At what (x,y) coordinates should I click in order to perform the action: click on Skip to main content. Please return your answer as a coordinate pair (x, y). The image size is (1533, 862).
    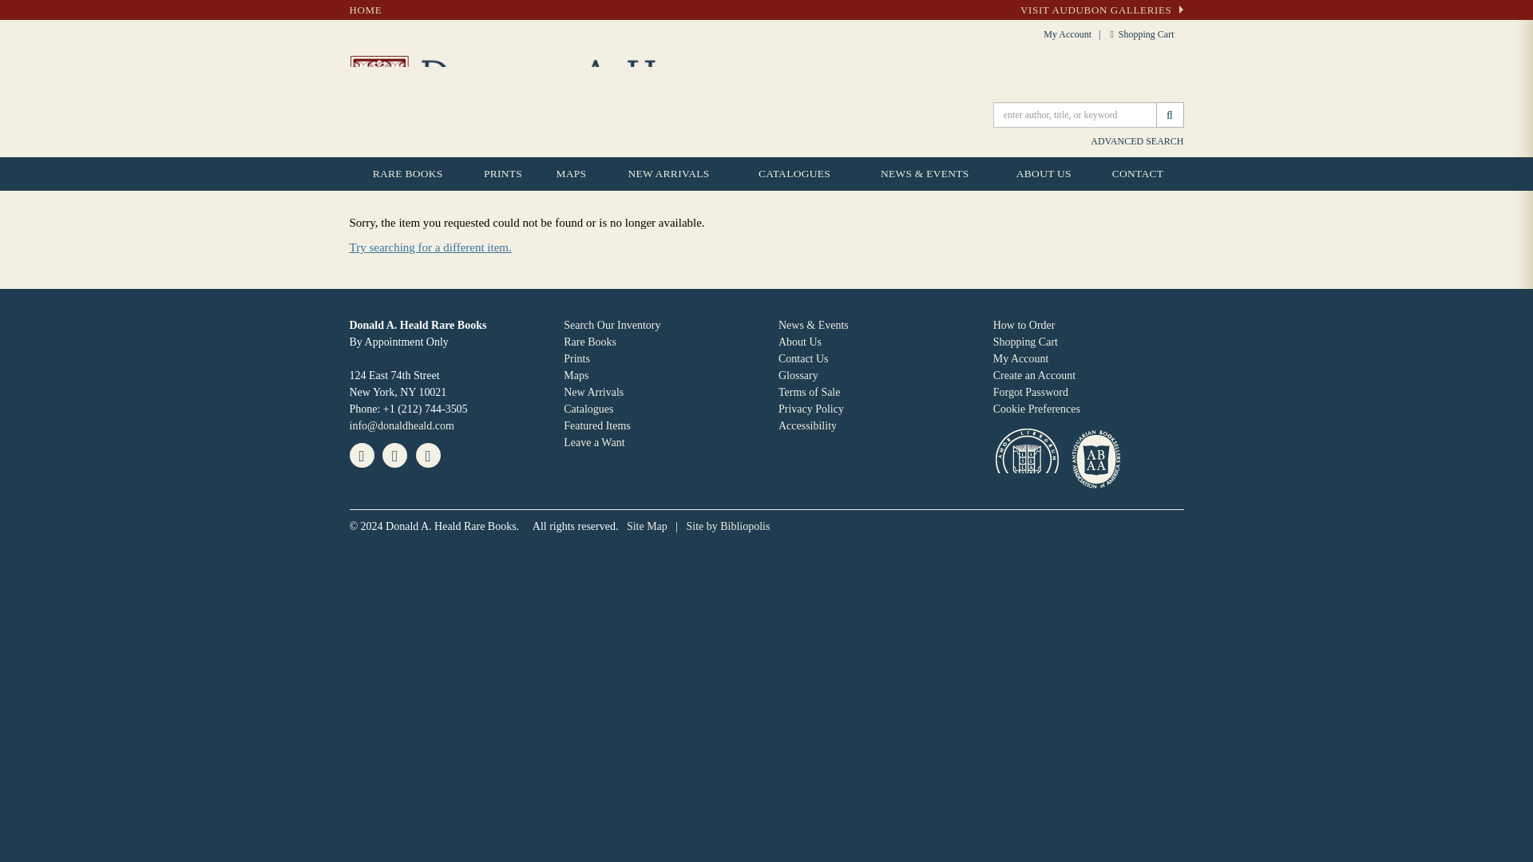
    Looking at the image, I should click on (8, 8).